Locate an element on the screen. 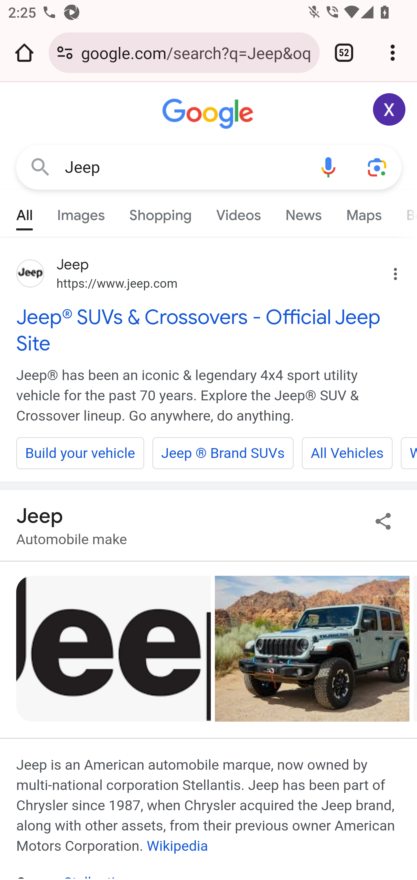 The width and height of the screenshot is (417, 880). Connection is secure is located at coordinates (65, 53).